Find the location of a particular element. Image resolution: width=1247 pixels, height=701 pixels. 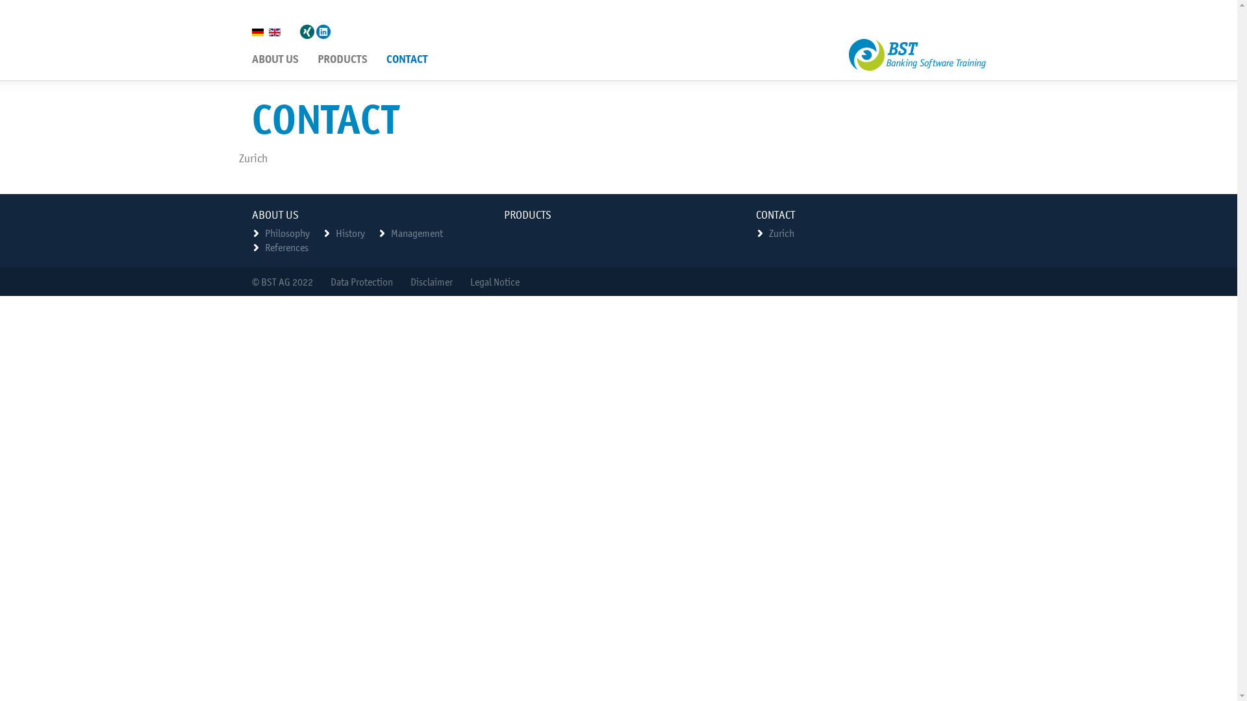

Data Protection is located at coordinates (361, 282).